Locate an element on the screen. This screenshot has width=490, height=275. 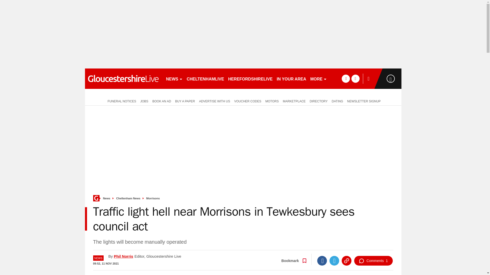
Facebook is located at coordinates (322, 261).